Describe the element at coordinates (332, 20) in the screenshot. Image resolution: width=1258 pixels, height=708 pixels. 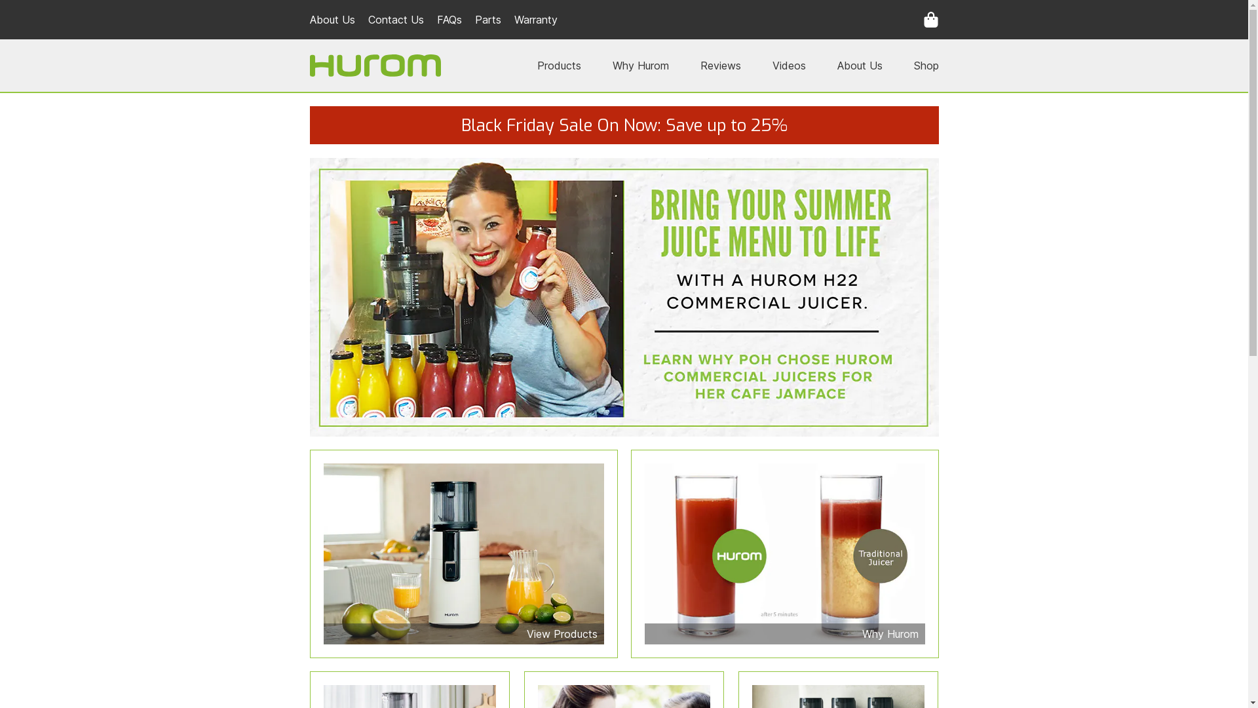
I see `About Us` at that location.